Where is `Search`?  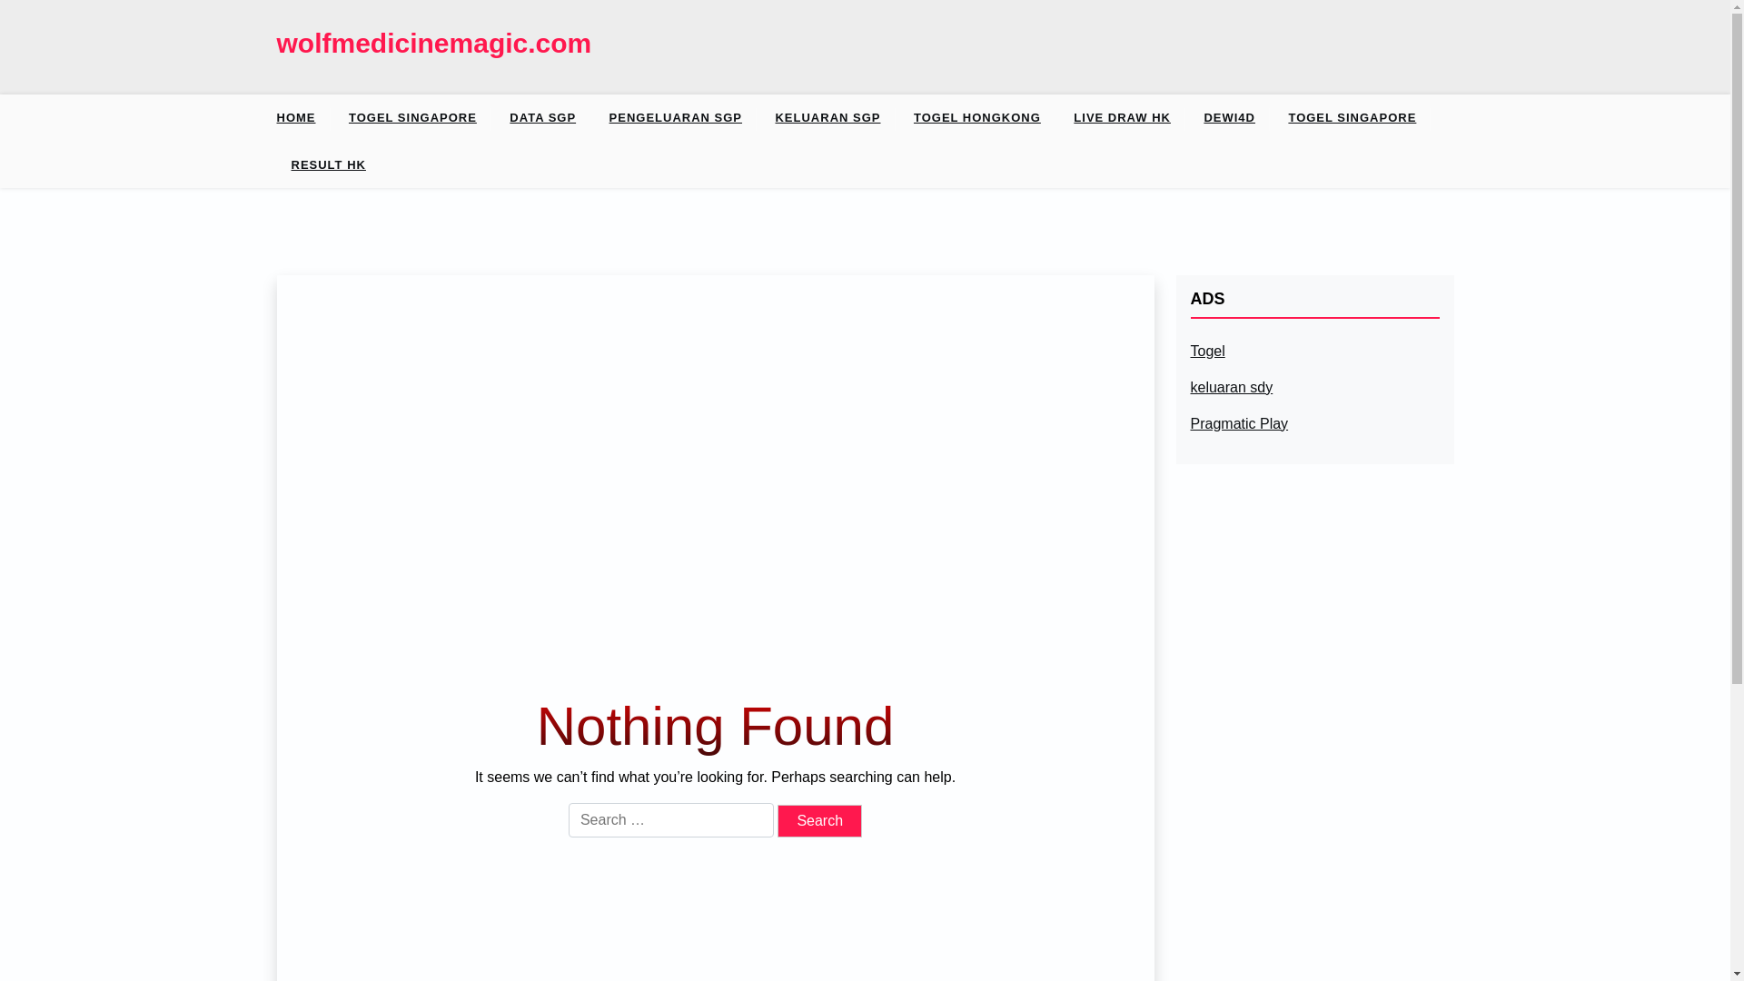 Search is located at coordinates (819, 821).